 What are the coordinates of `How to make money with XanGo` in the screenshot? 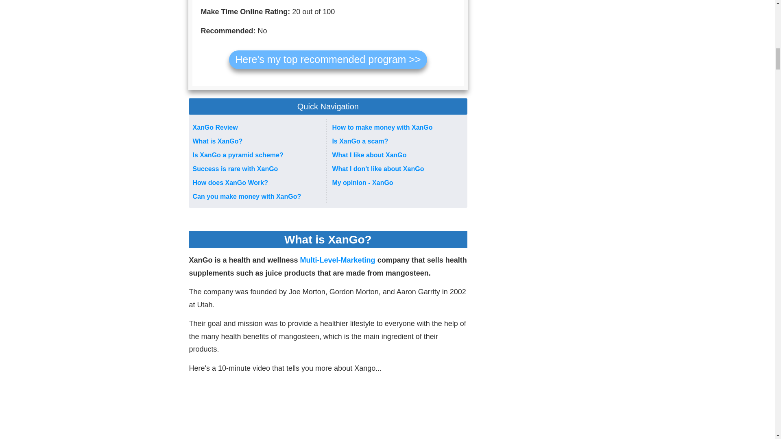 It's located at (382, 127).